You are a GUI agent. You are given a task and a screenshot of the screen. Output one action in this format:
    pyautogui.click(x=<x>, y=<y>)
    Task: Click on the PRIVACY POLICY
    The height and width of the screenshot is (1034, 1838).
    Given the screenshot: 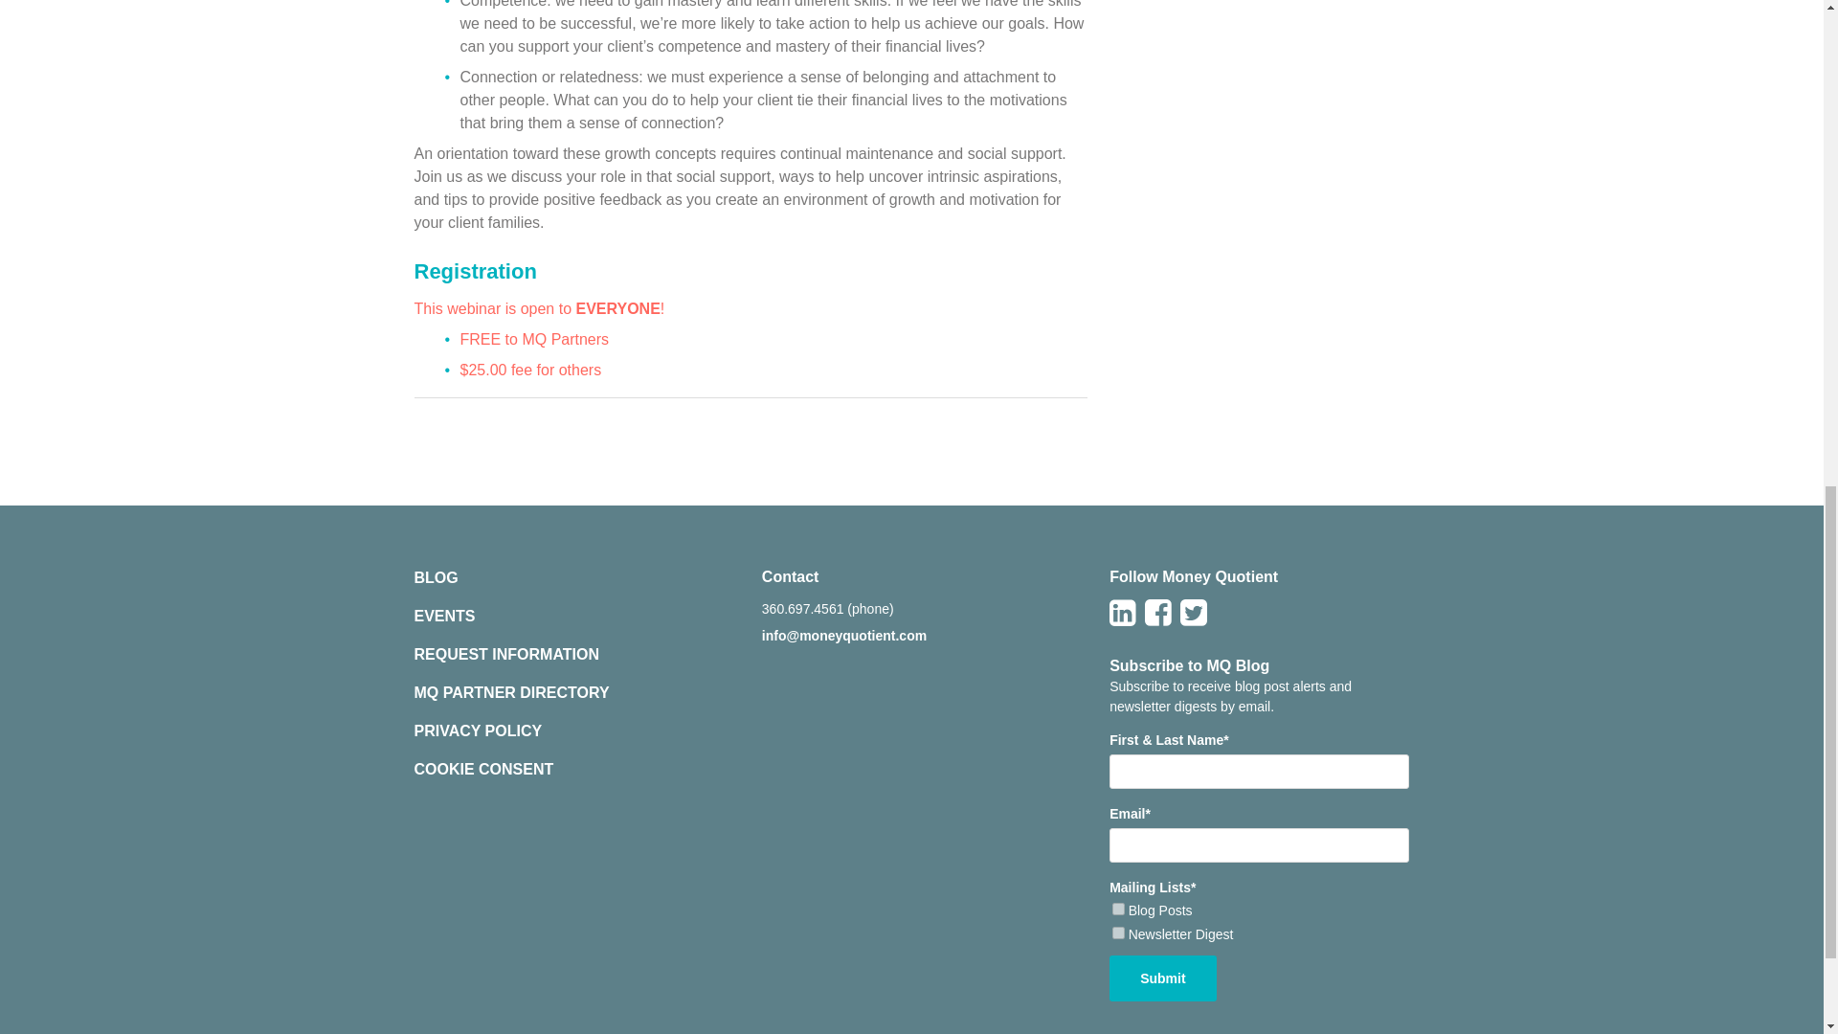 What is the action you would take?
    pyautogui.click(x=478, y=731)
    